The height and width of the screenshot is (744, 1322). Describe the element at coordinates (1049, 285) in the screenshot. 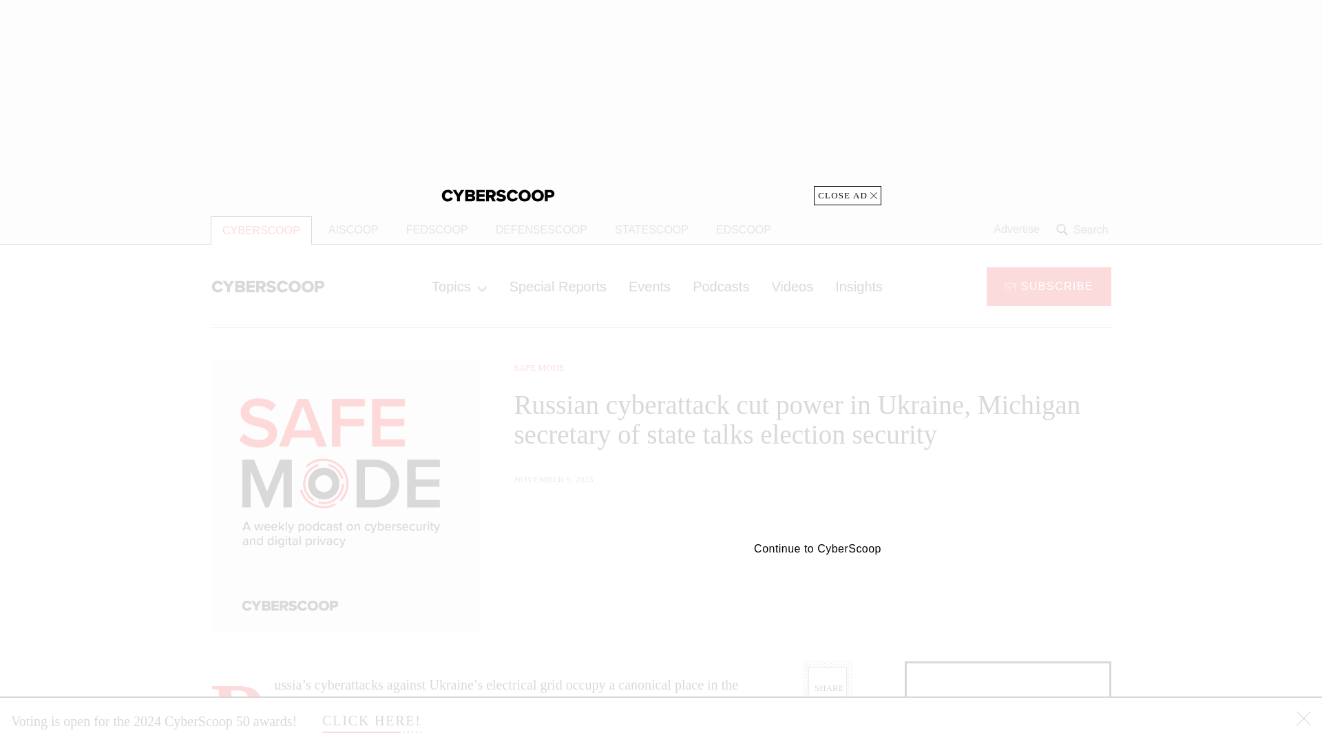

I see `SUBSCRIBE` at that location.